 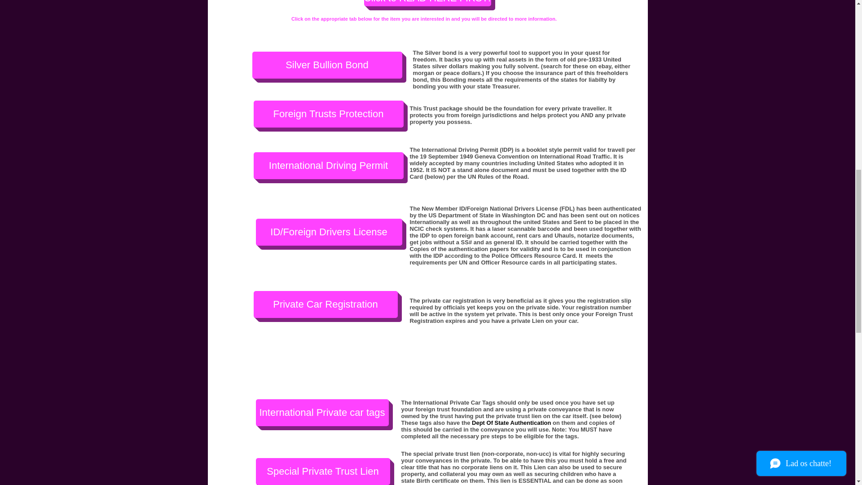 What do you see at coordinates (327, 65) in the screenshot?
I see `Silver Bullion Bond` at bounding box center [327, 65].